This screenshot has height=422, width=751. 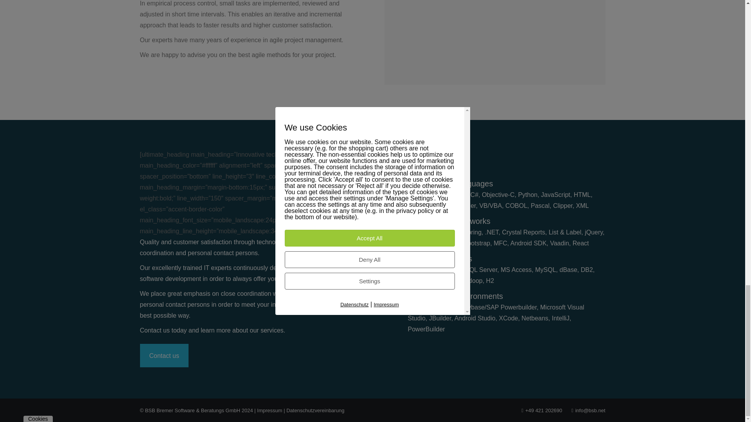 I want to click on Contact us, so click(x=164, y=356).